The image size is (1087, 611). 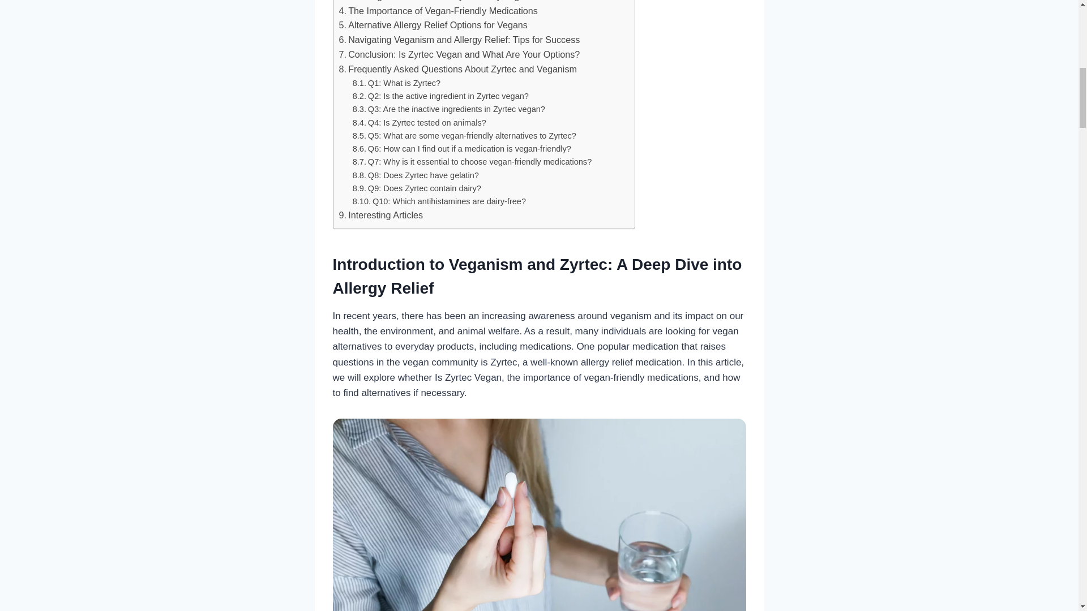 I want to click on Alternative Allergy Relief Options for Vegans, so click(x=433, y=25).